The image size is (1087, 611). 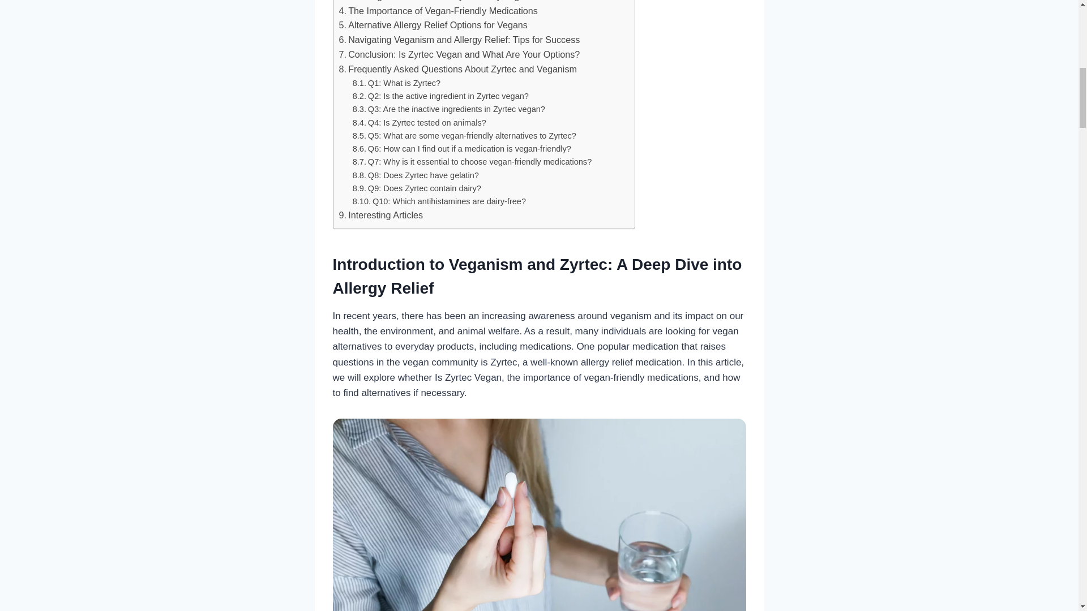 I want to click on Alternative Allergy Relief Options for Vegans, so click(x=433, y=25).